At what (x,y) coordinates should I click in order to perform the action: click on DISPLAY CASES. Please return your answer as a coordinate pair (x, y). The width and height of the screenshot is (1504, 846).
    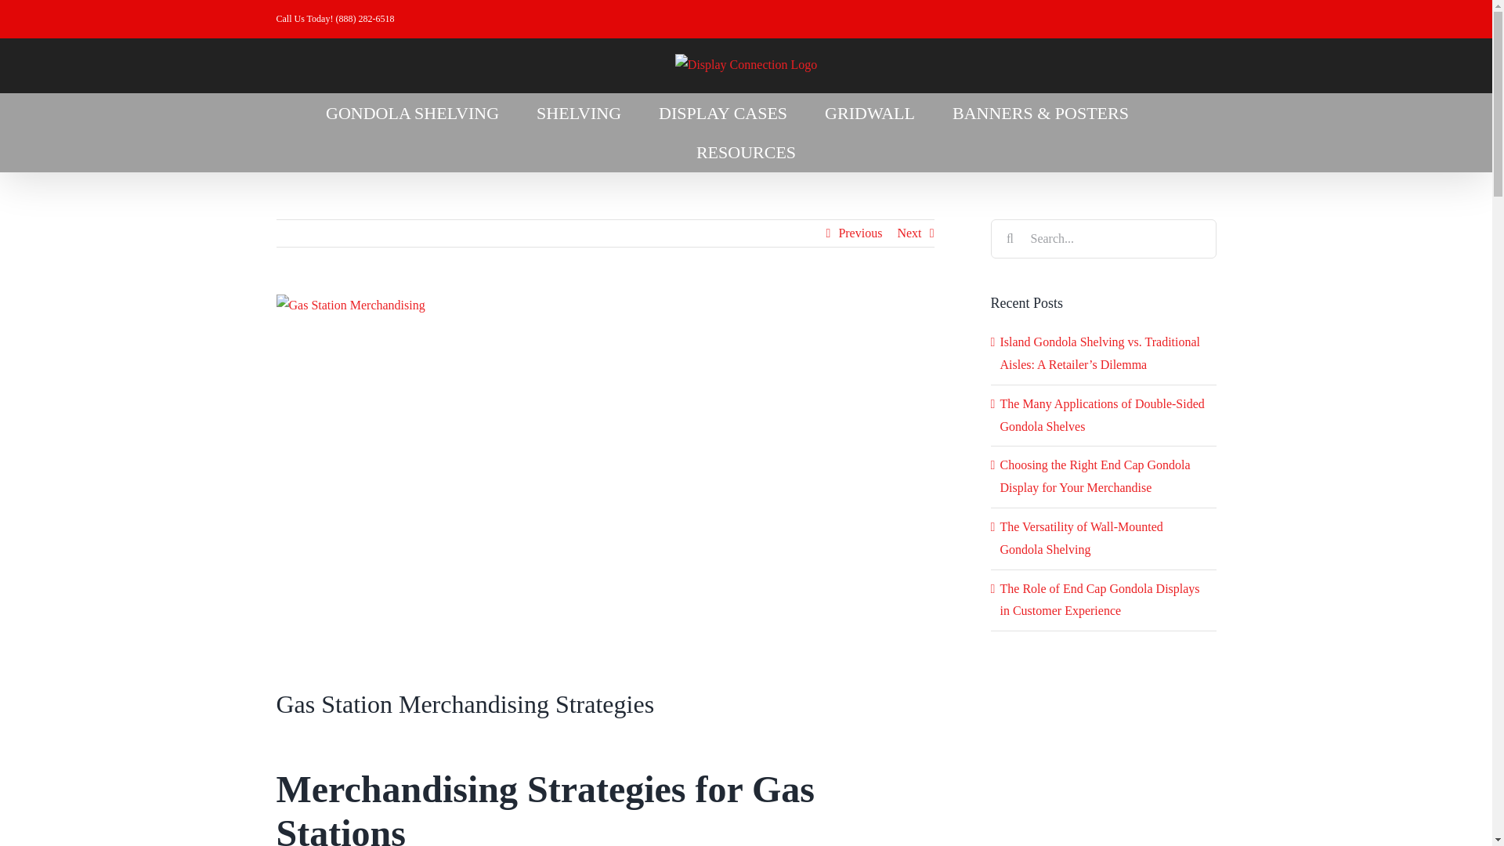
    Looking at the image, I should click on (722, 112).